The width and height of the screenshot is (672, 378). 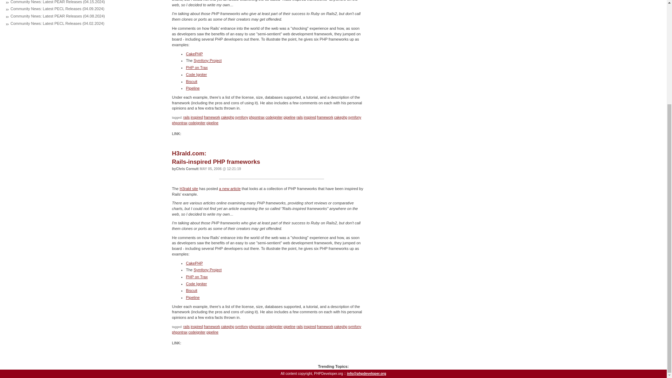 I want to click on symfony, so click(x=355, y=118).